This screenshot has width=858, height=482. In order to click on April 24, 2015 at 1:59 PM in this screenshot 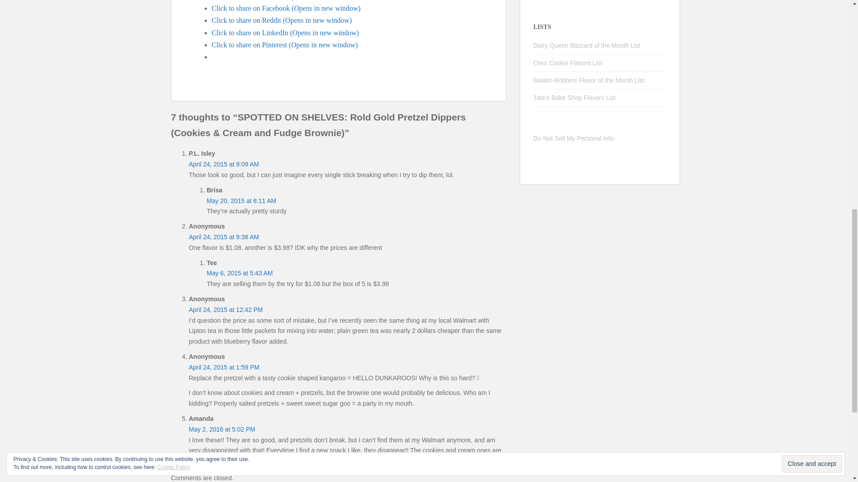, I will do `click(223, 367)`.